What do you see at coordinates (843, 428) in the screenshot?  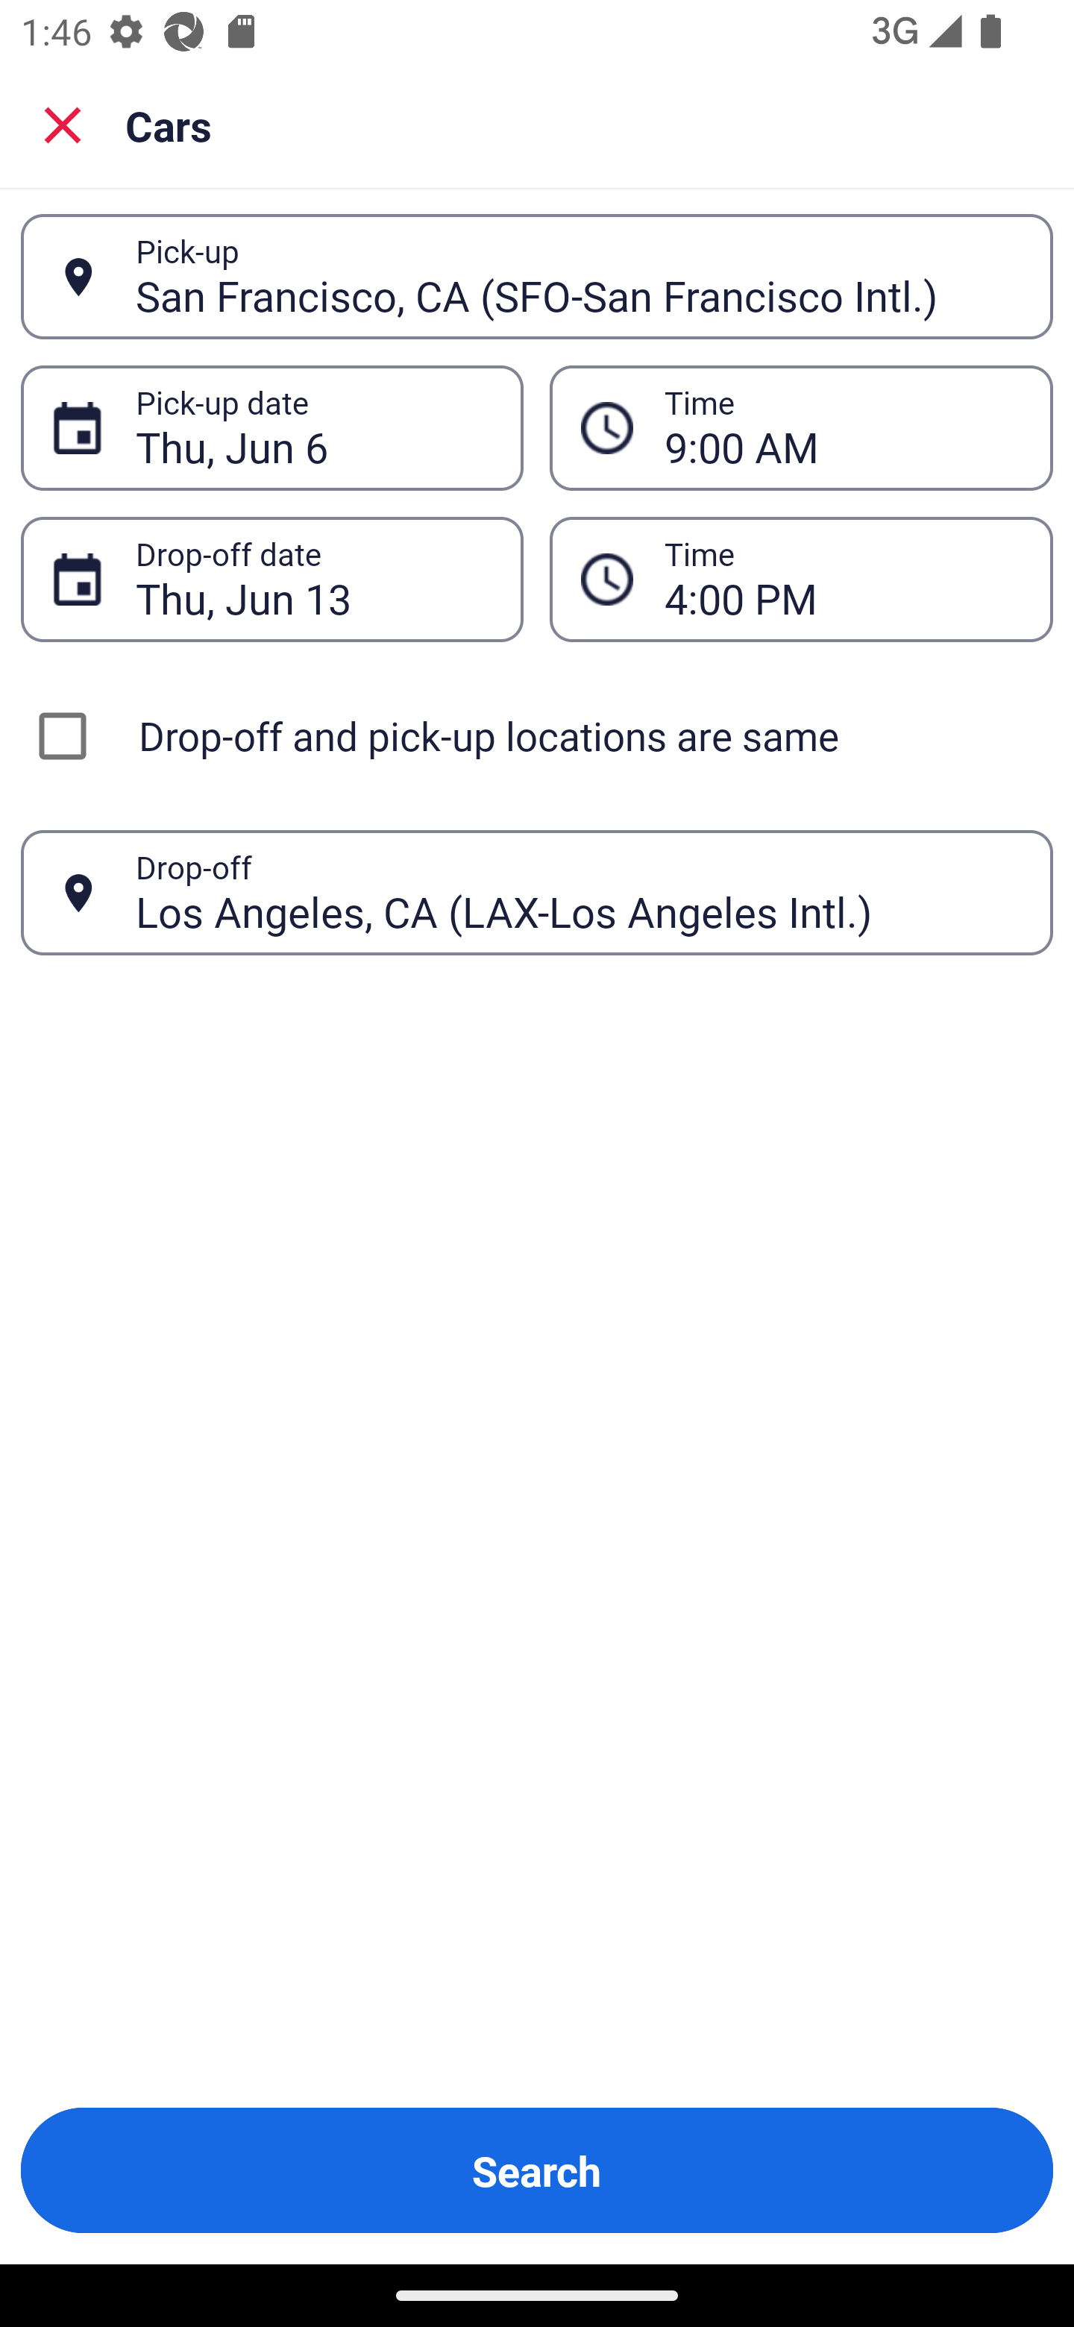 I see `9:00 AM` at bounding box center [843, 428].